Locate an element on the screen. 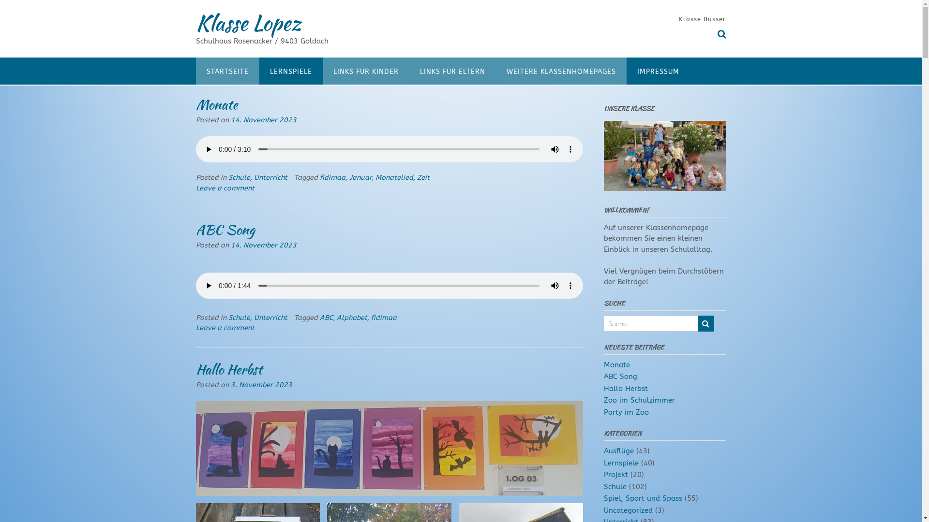 This screenshot has height=522, width=929. Leave a comment is located at coordinates (225, 328).